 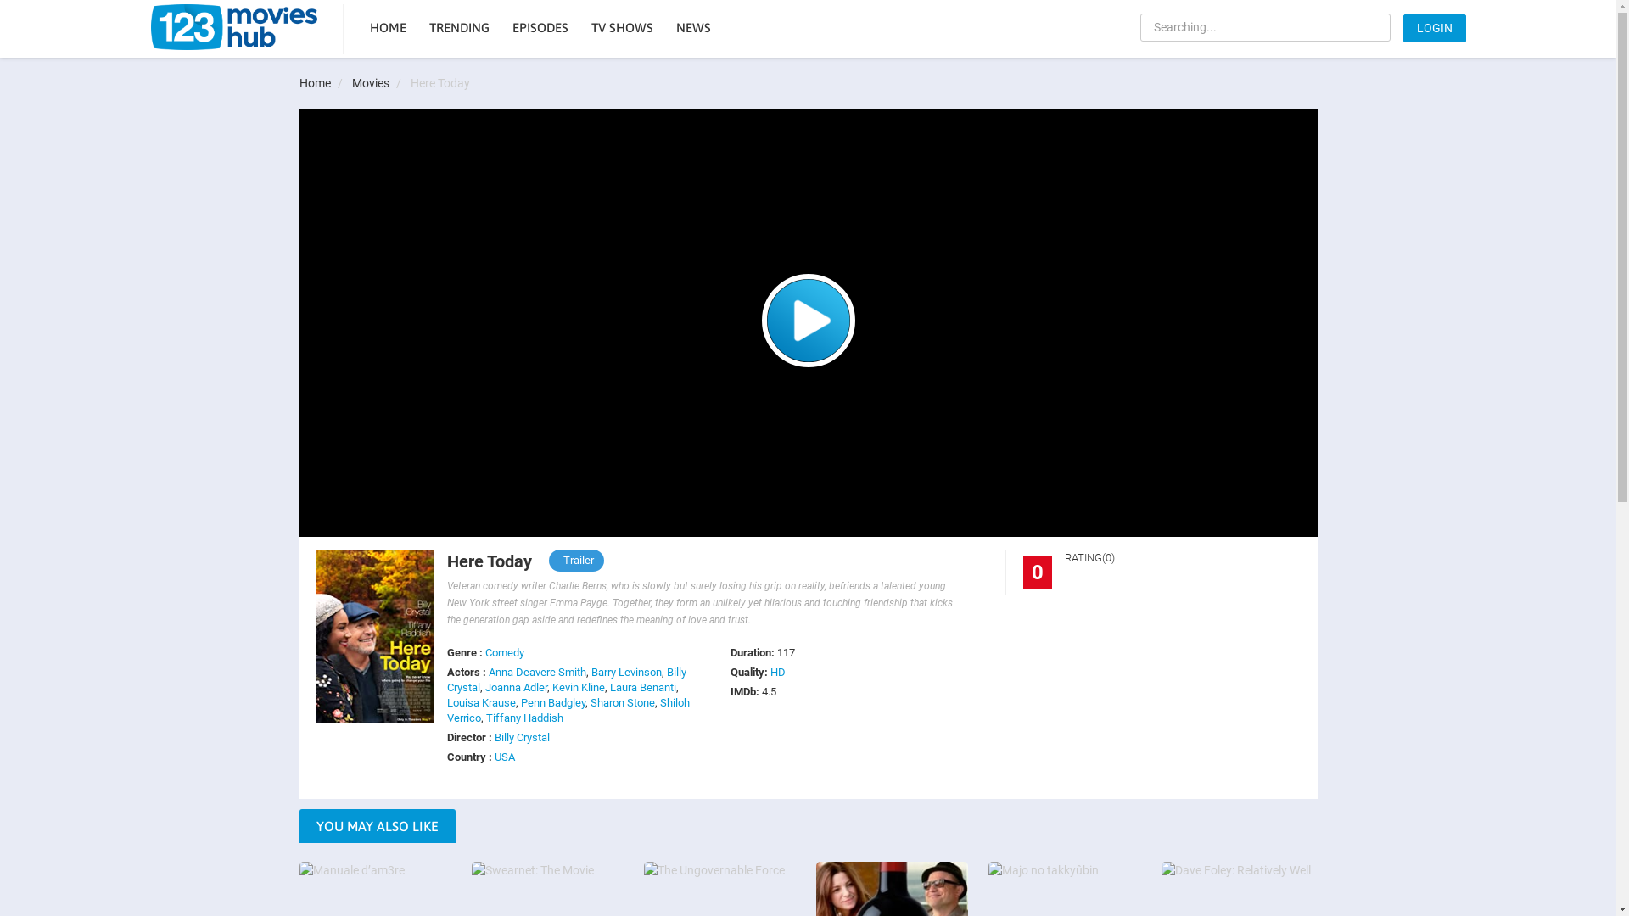 What do you see at coordinates (324, 83) in the screenshot?
I see `Home/` at bounding box center [324, 83].